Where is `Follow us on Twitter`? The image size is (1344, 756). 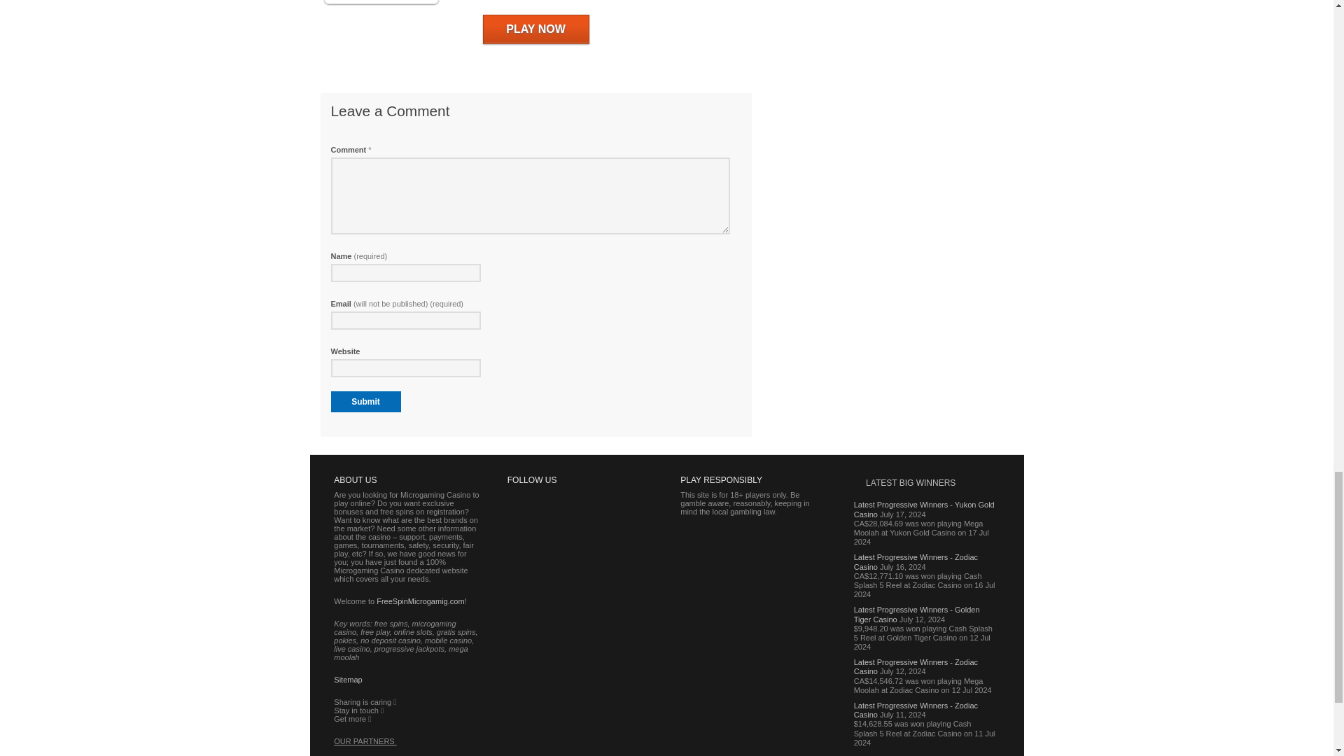 Follow us on Twitter is located at coordinates (562, 527).